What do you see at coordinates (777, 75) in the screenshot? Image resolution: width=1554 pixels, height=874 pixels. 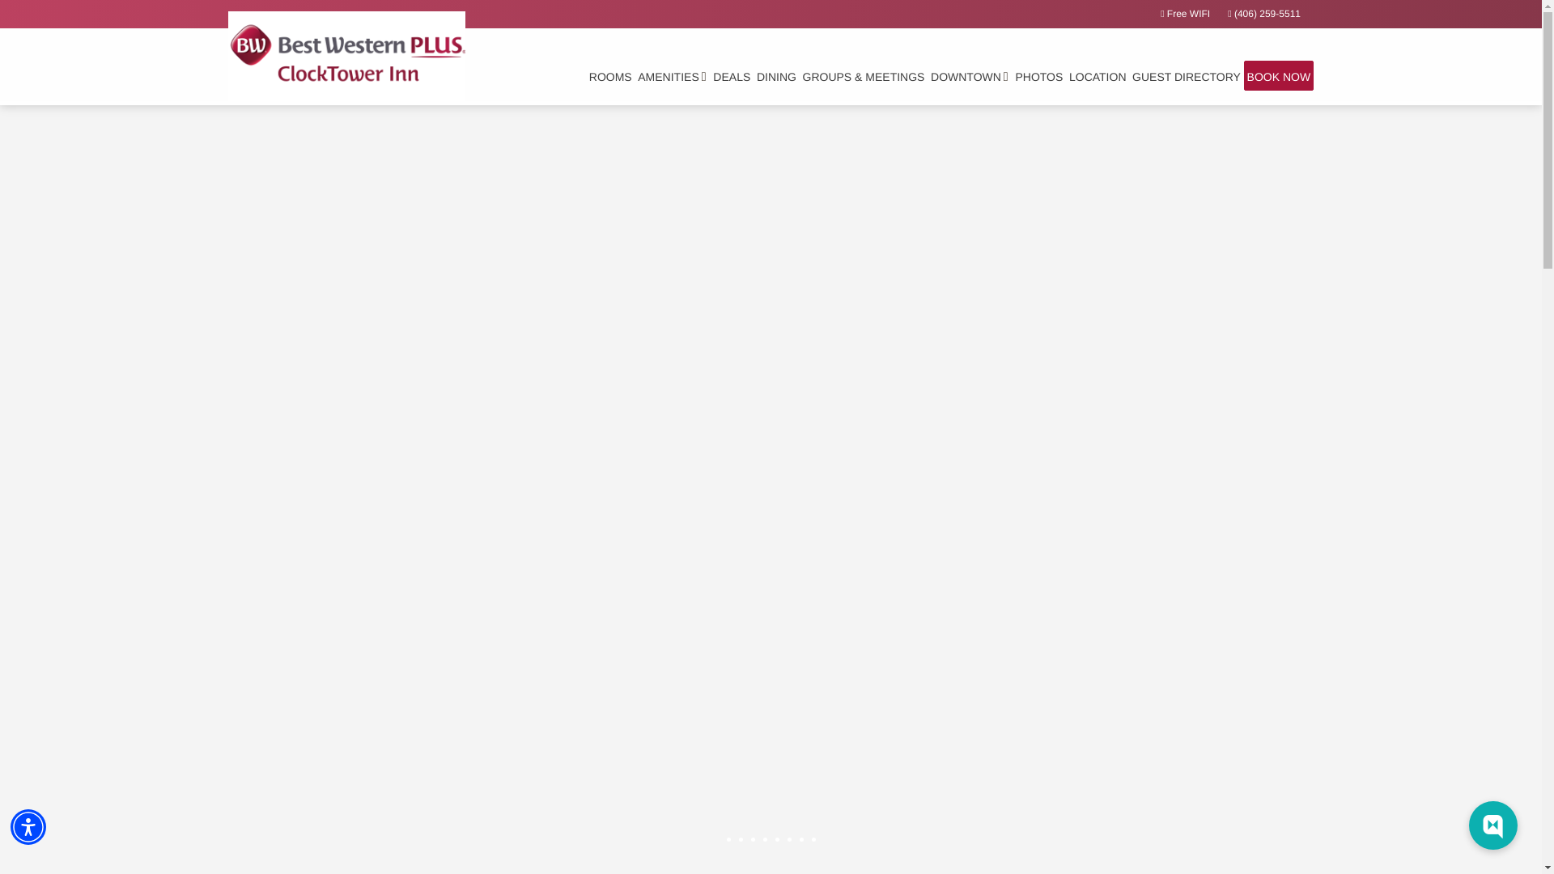 I see `DINING` at bounding box center [777, 75].